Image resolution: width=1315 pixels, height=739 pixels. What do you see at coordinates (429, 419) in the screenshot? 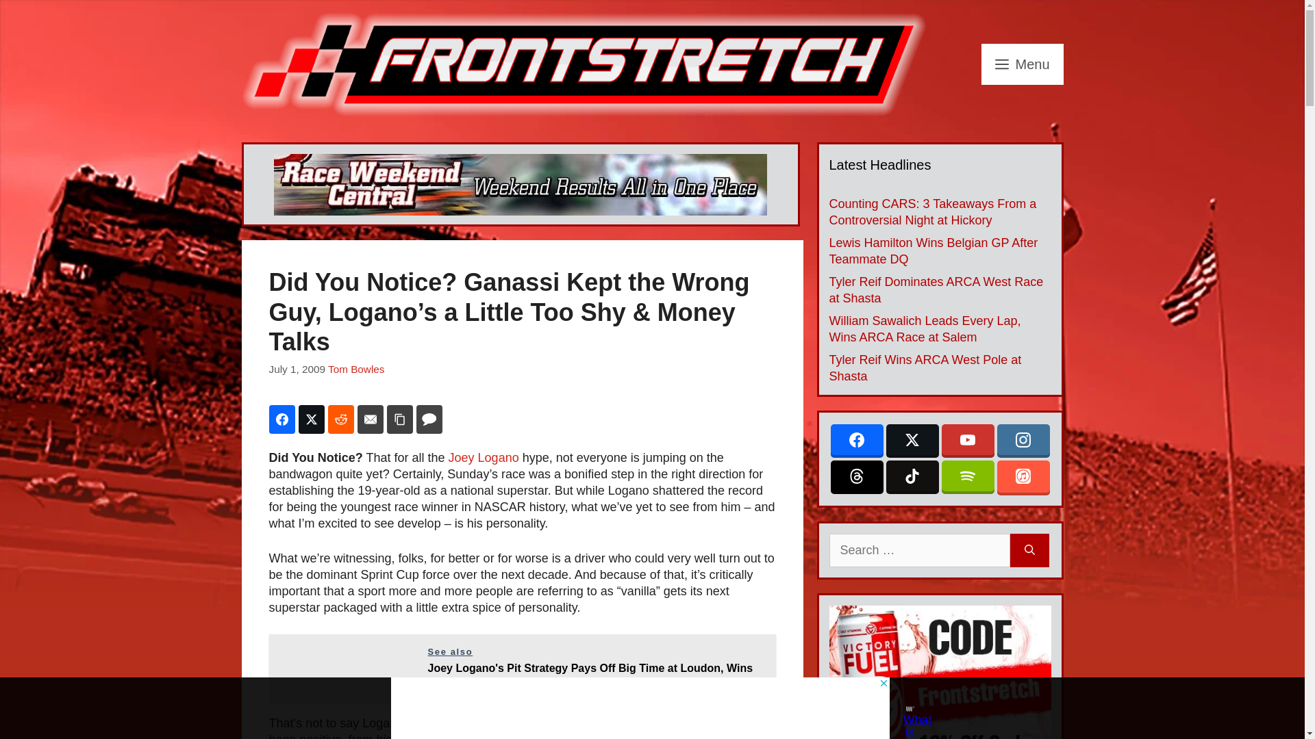
I see `Share on Comments` at bounding box center [429, 419].